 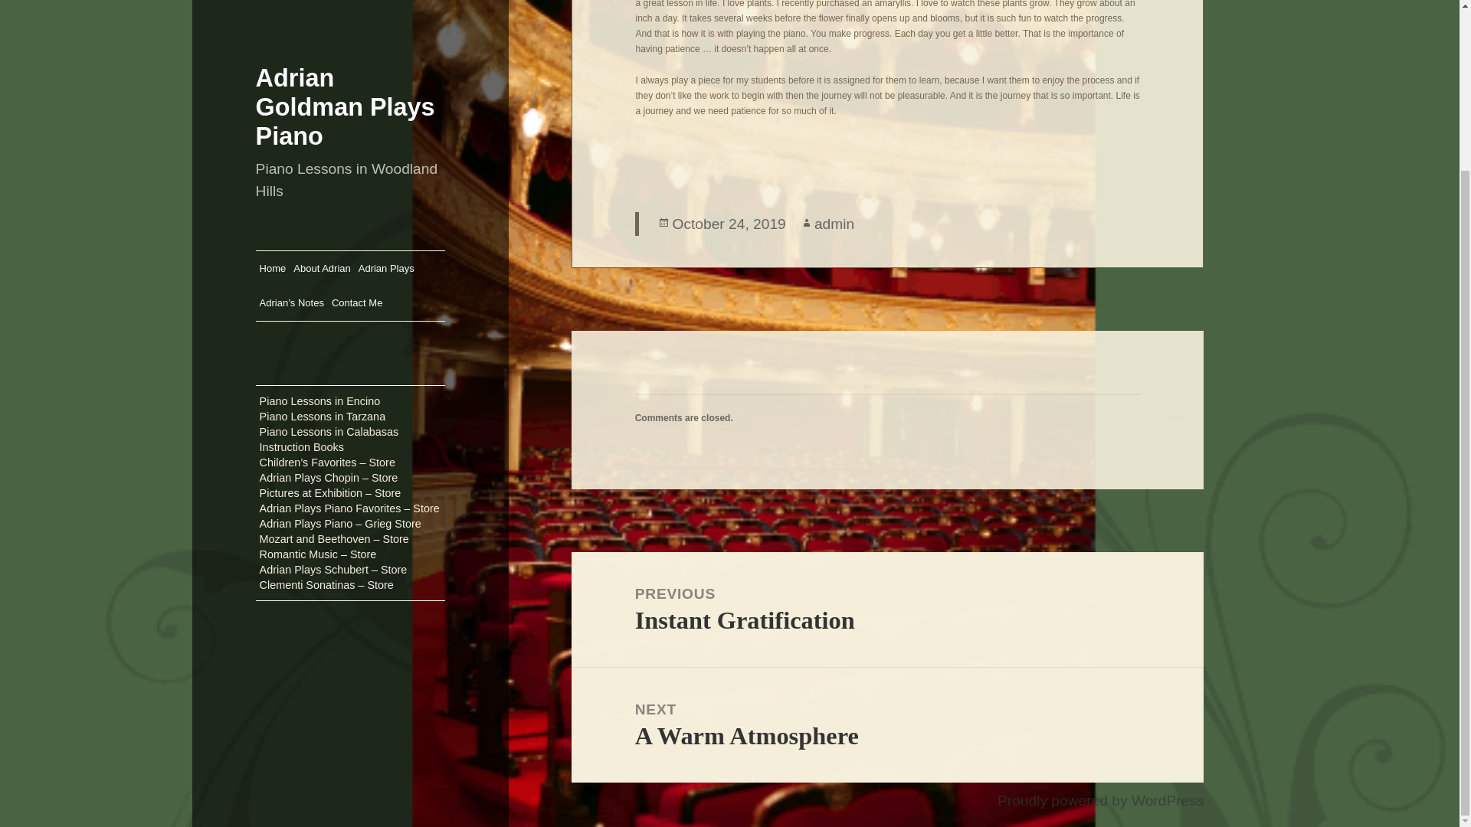 I want to click on Piano Lessons in Tarzana, so click(x=834, y=224).